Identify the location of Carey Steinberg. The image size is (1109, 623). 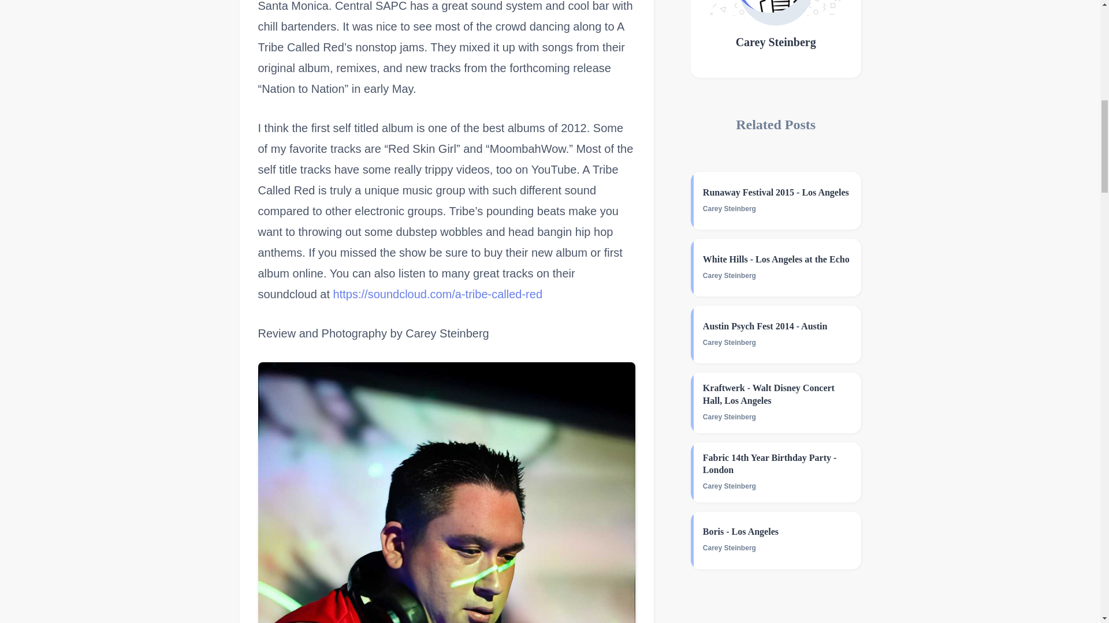
(730, 275).